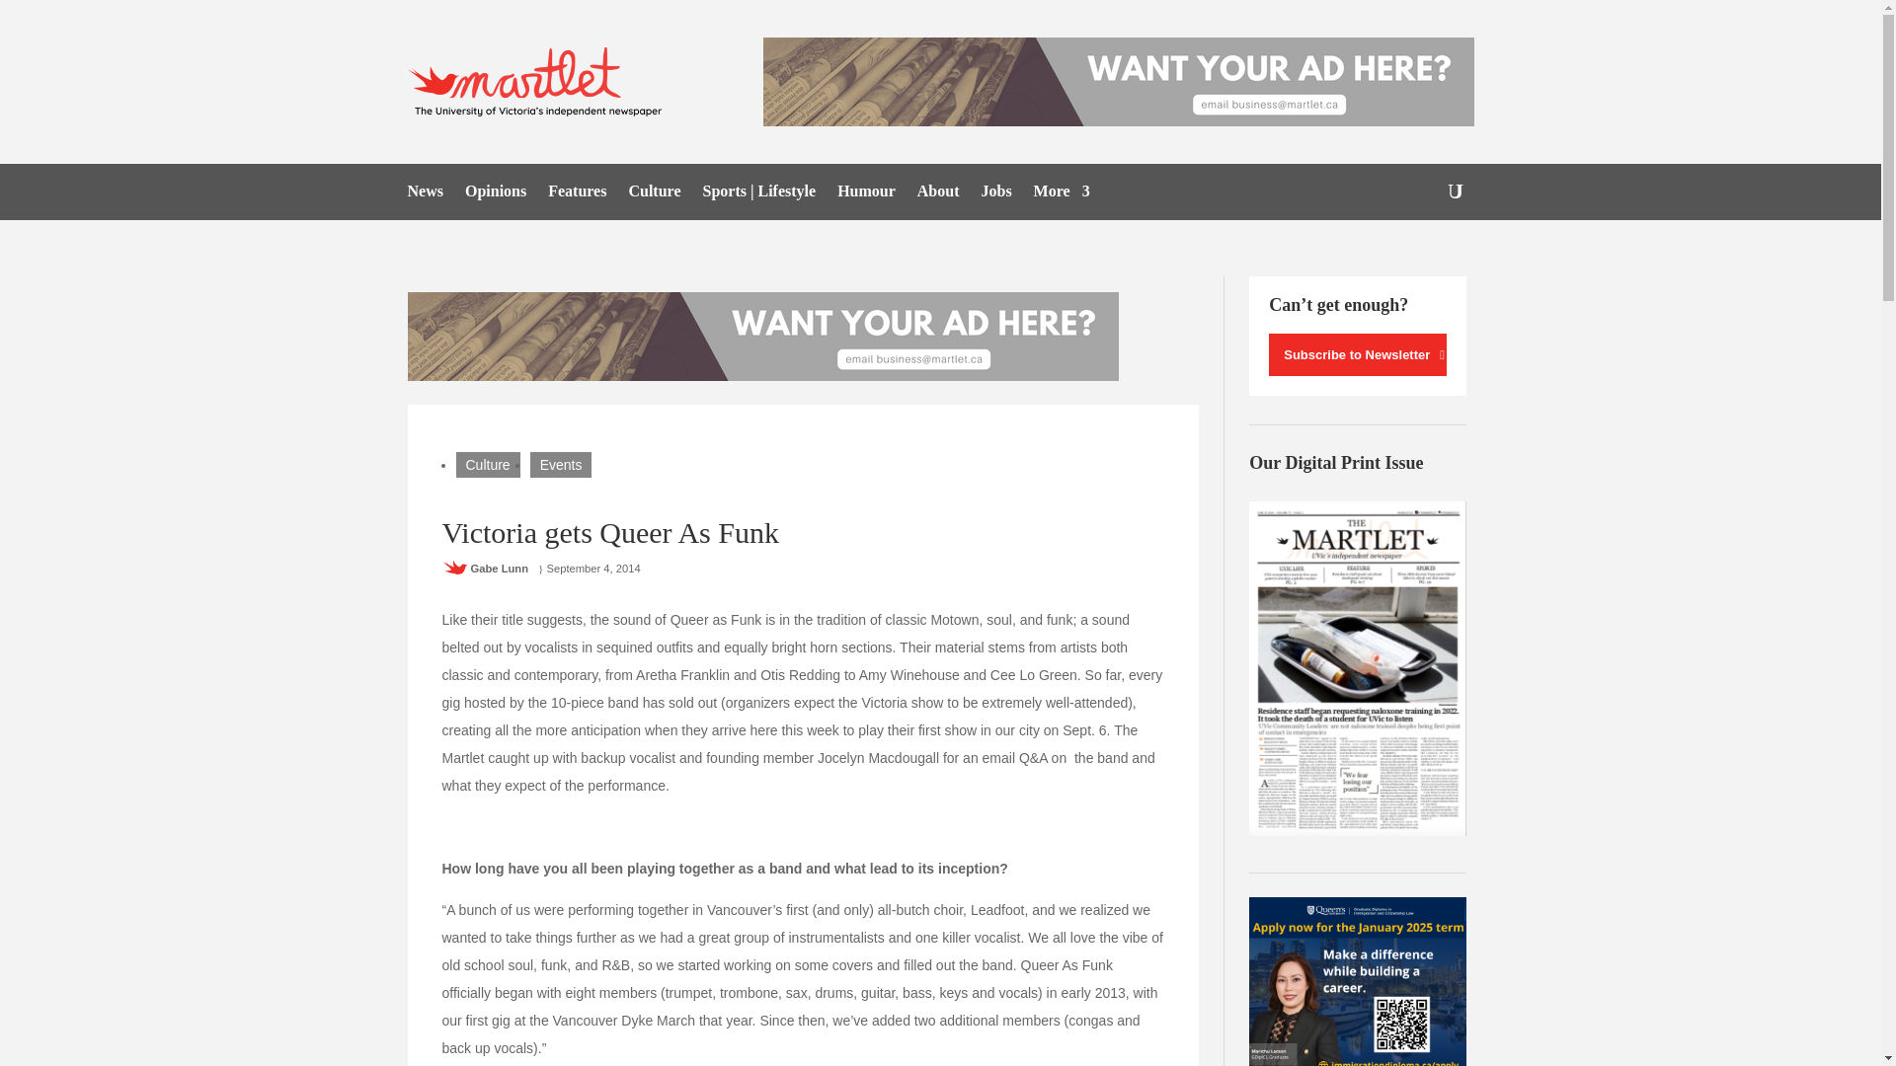 The height and width of the screenshot is (1066, 1896). Describe the element at coordinates (425, 195) in the screenshot. I see `News` at that location.